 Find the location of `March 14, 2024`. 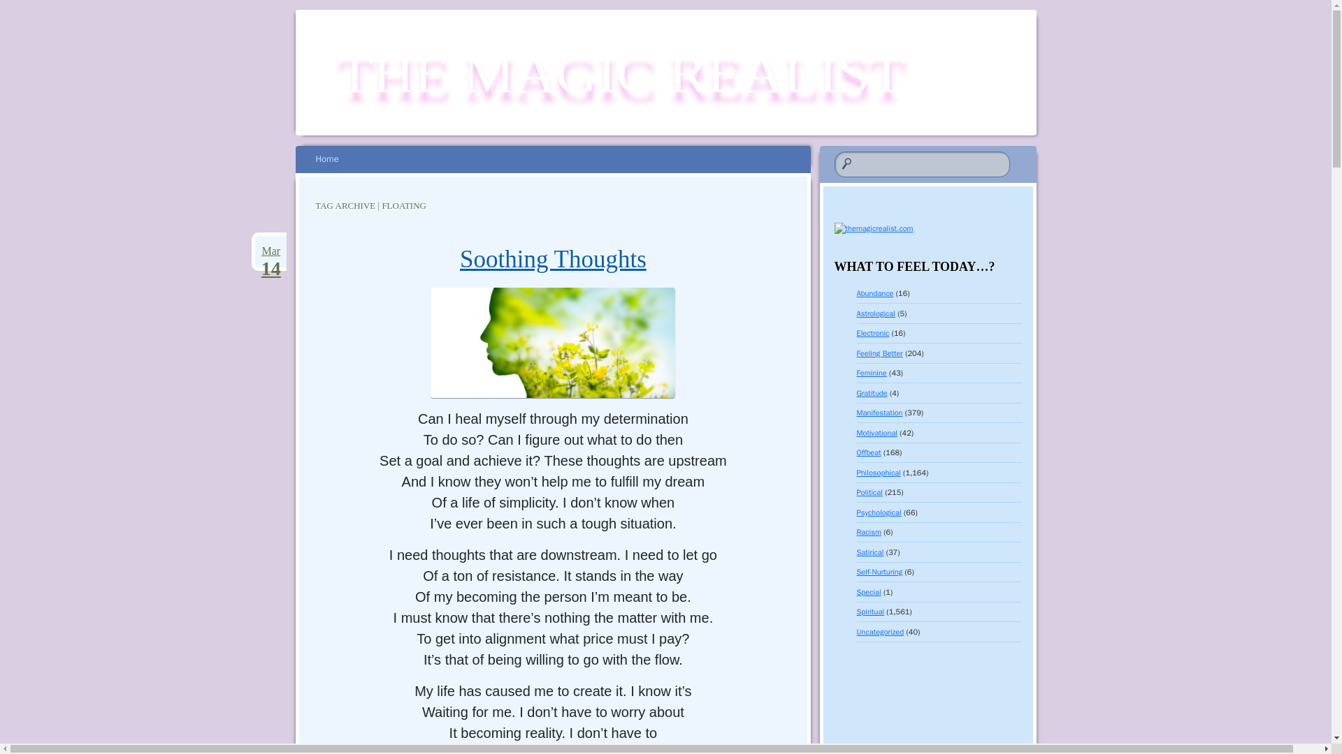

March 14, 2024 is located at coordinates (270, 251).